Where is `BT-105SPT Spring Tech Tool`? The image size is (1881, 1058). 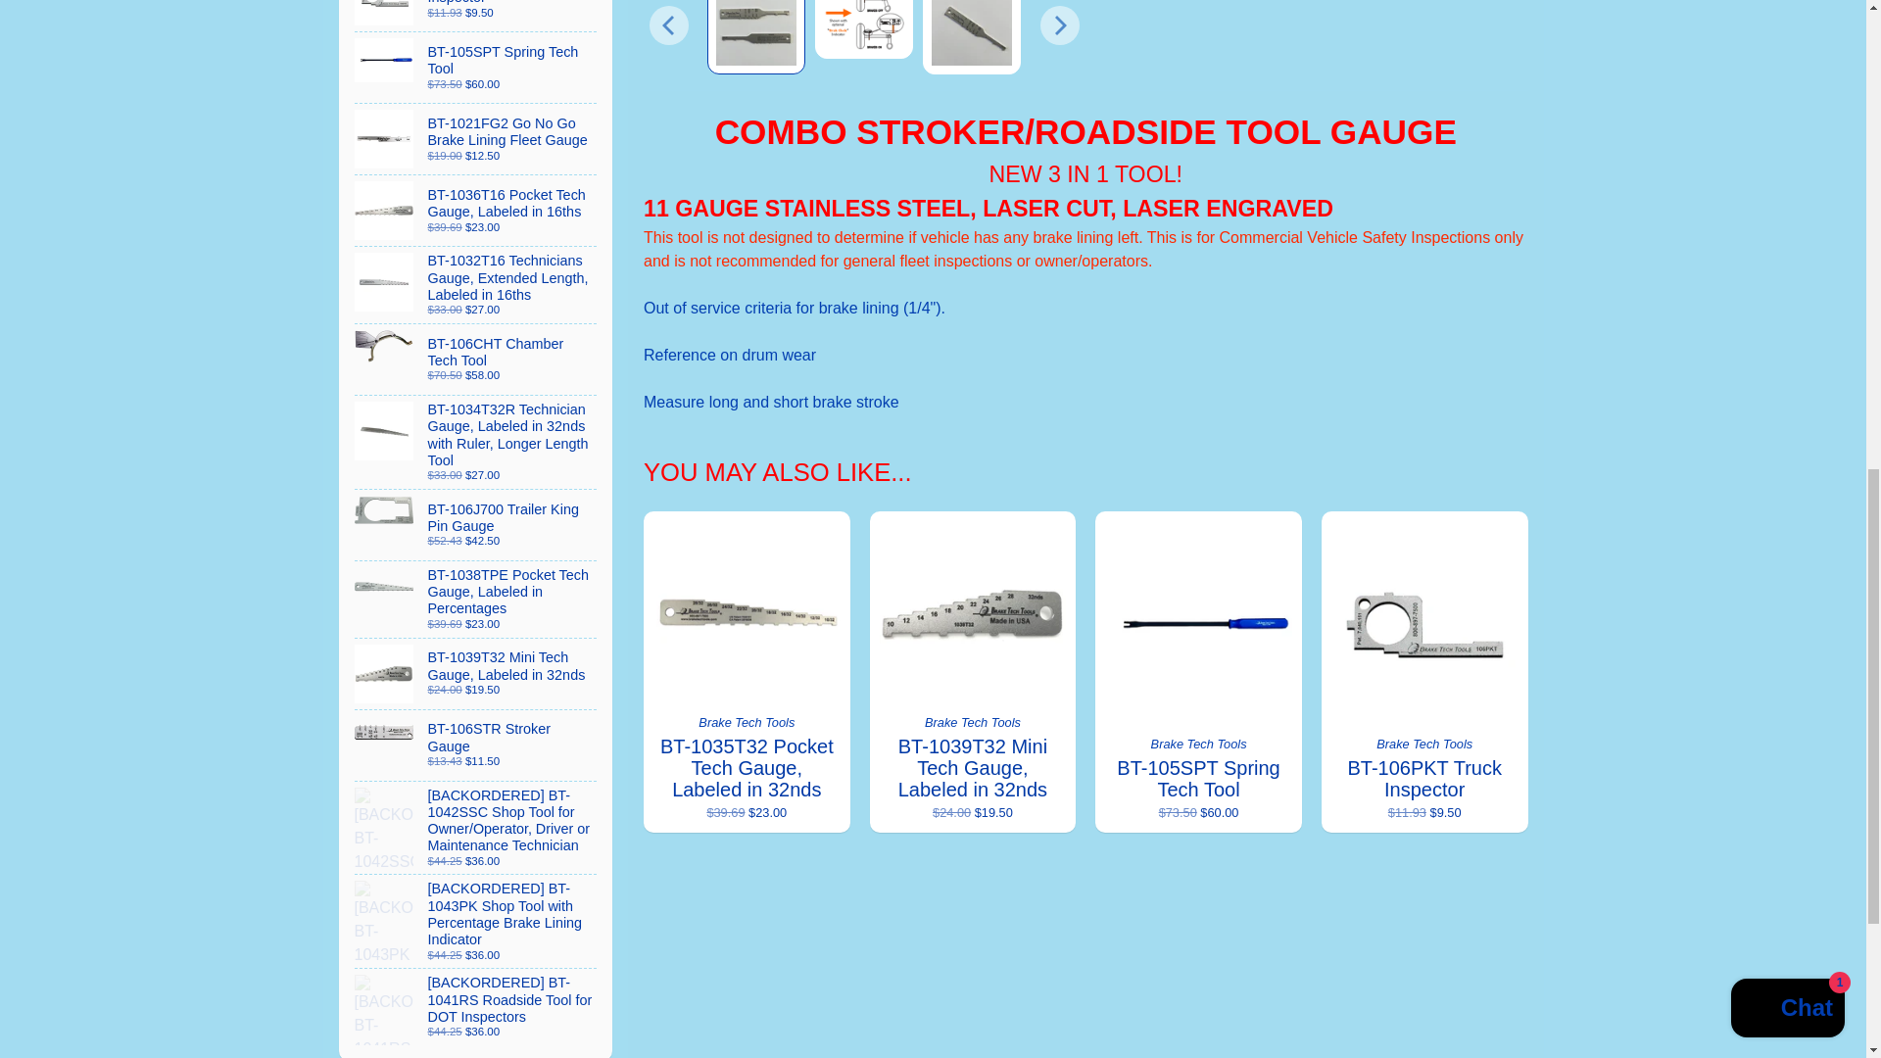
BT-105SPT Spring Tech Tool is located at coordinates (476, 67).